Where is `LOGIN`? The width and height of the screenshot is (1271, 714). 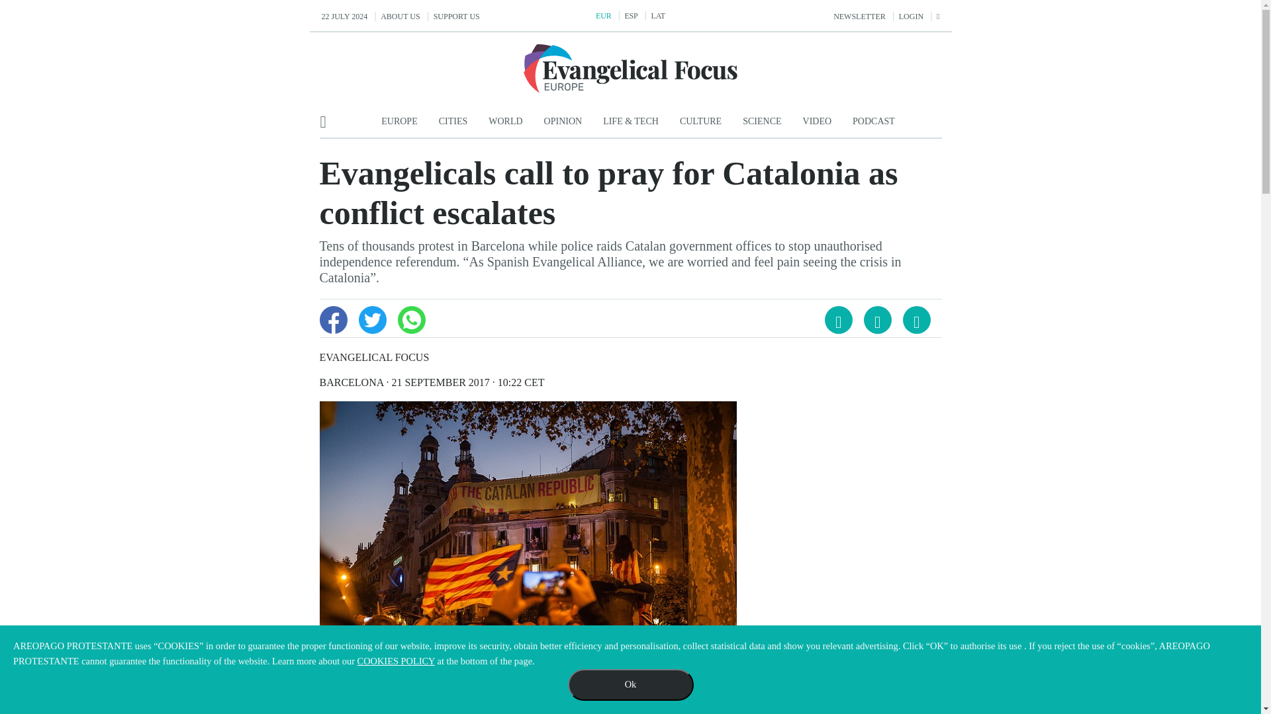
LOGIN is located at coordinates (911, 17).